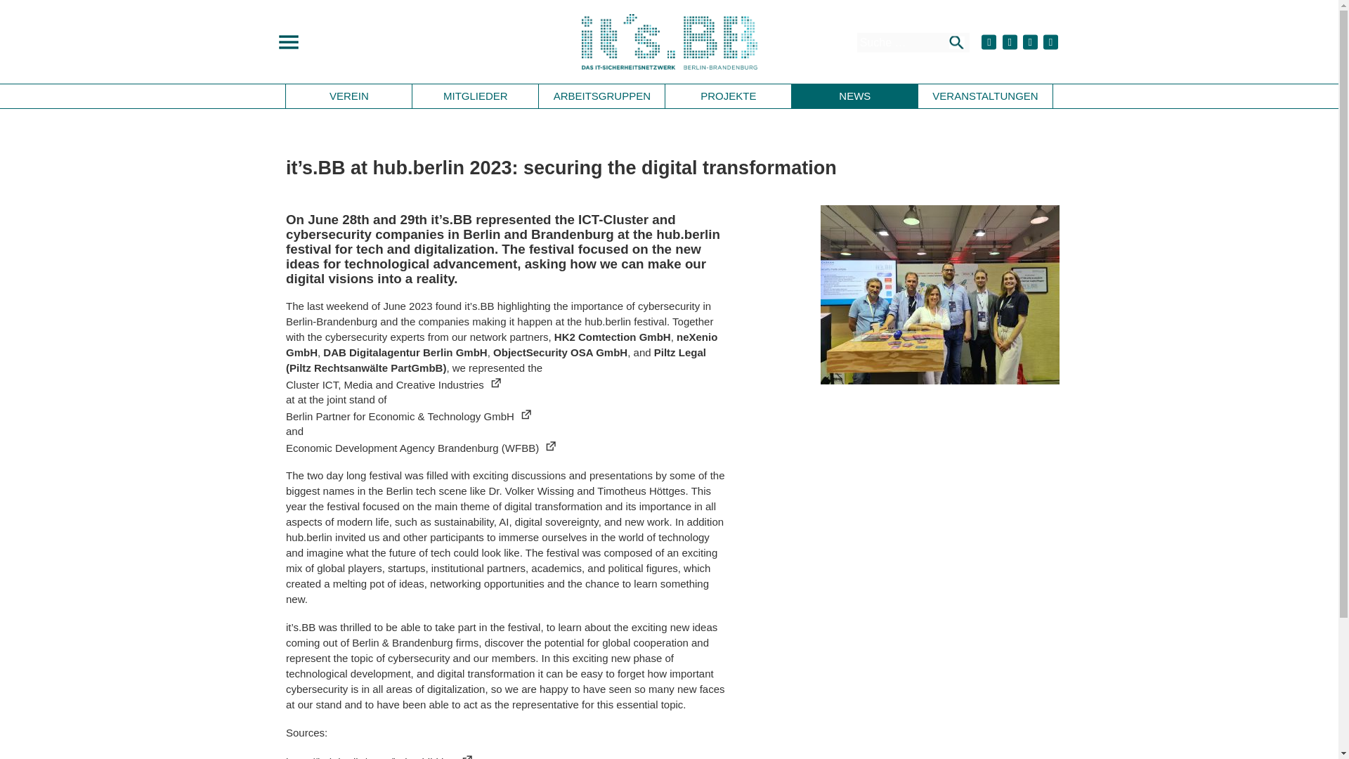  I want to click on mail, so click(1050, 42).